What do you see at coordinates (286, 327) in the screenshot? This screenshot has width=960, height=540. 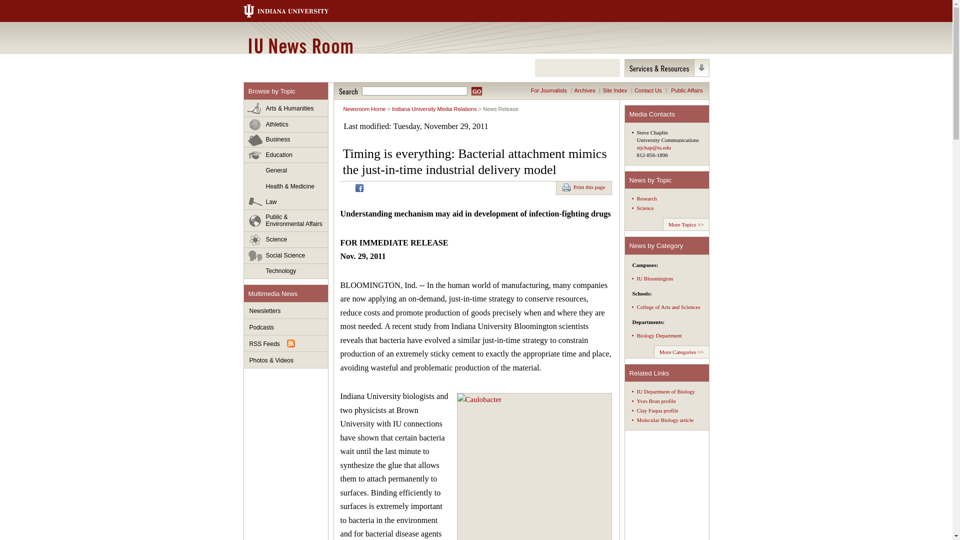 I see `Podcasts` at bounding box center [286, 327].